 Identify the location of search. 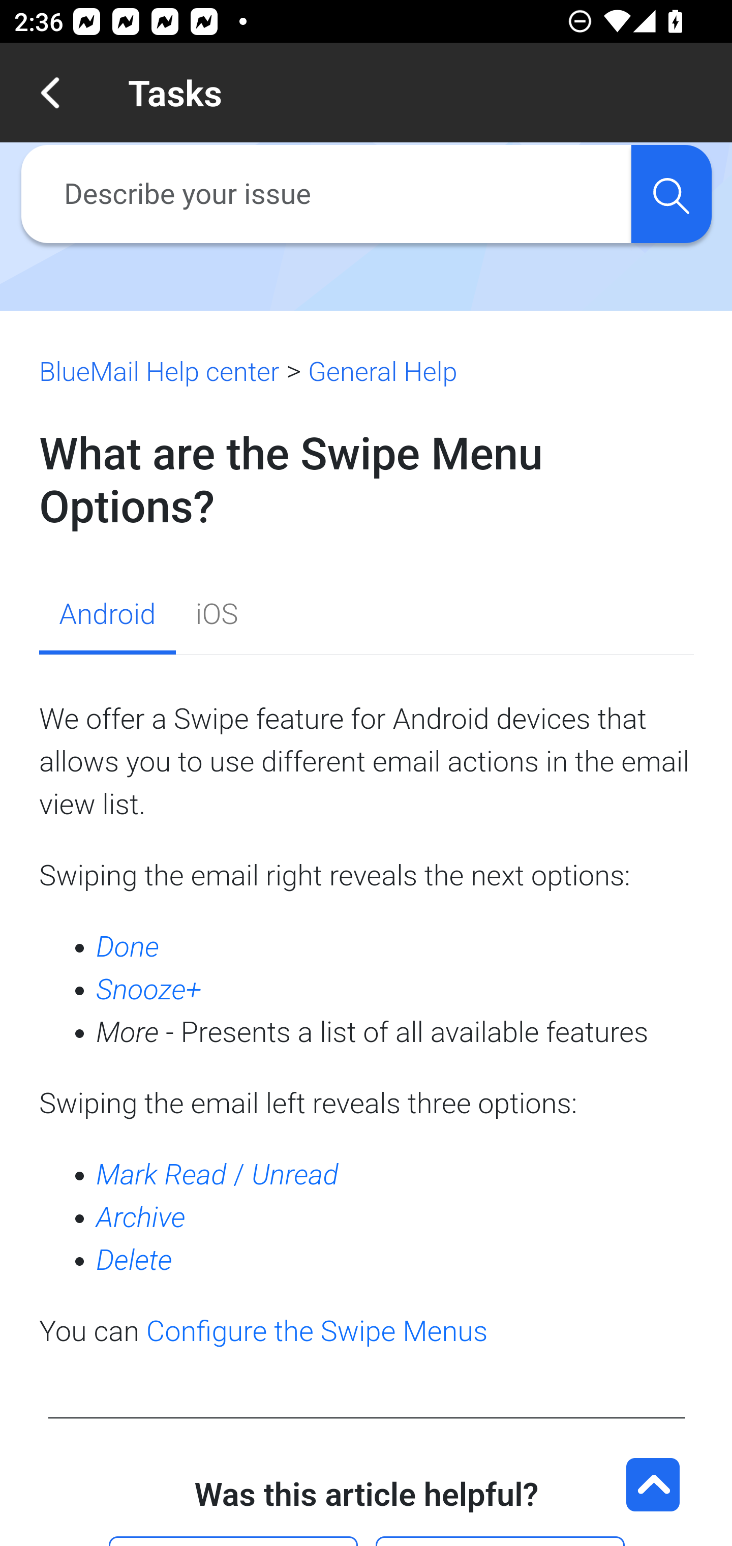
(671, 194).